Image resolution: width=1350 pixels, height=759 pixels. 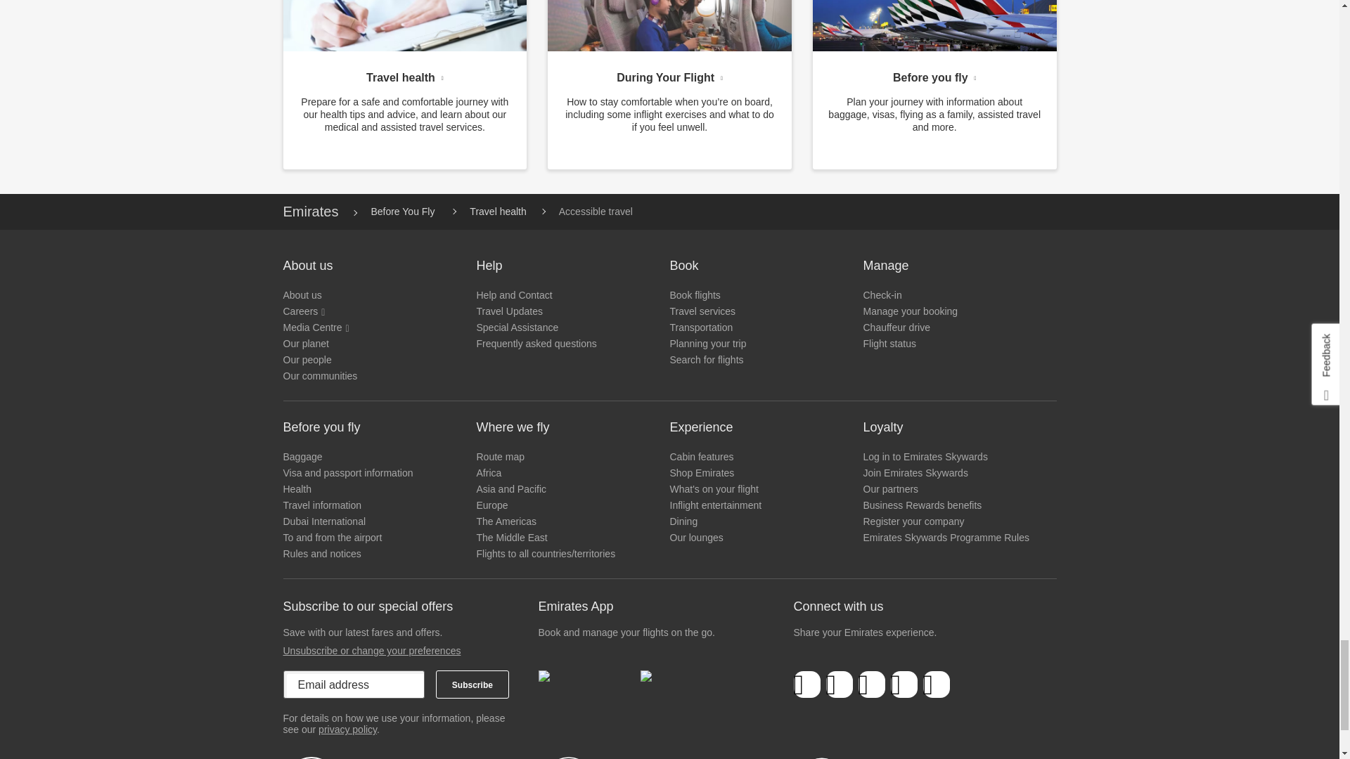 I want to click on Before you fly, so click(x=934, y=74).